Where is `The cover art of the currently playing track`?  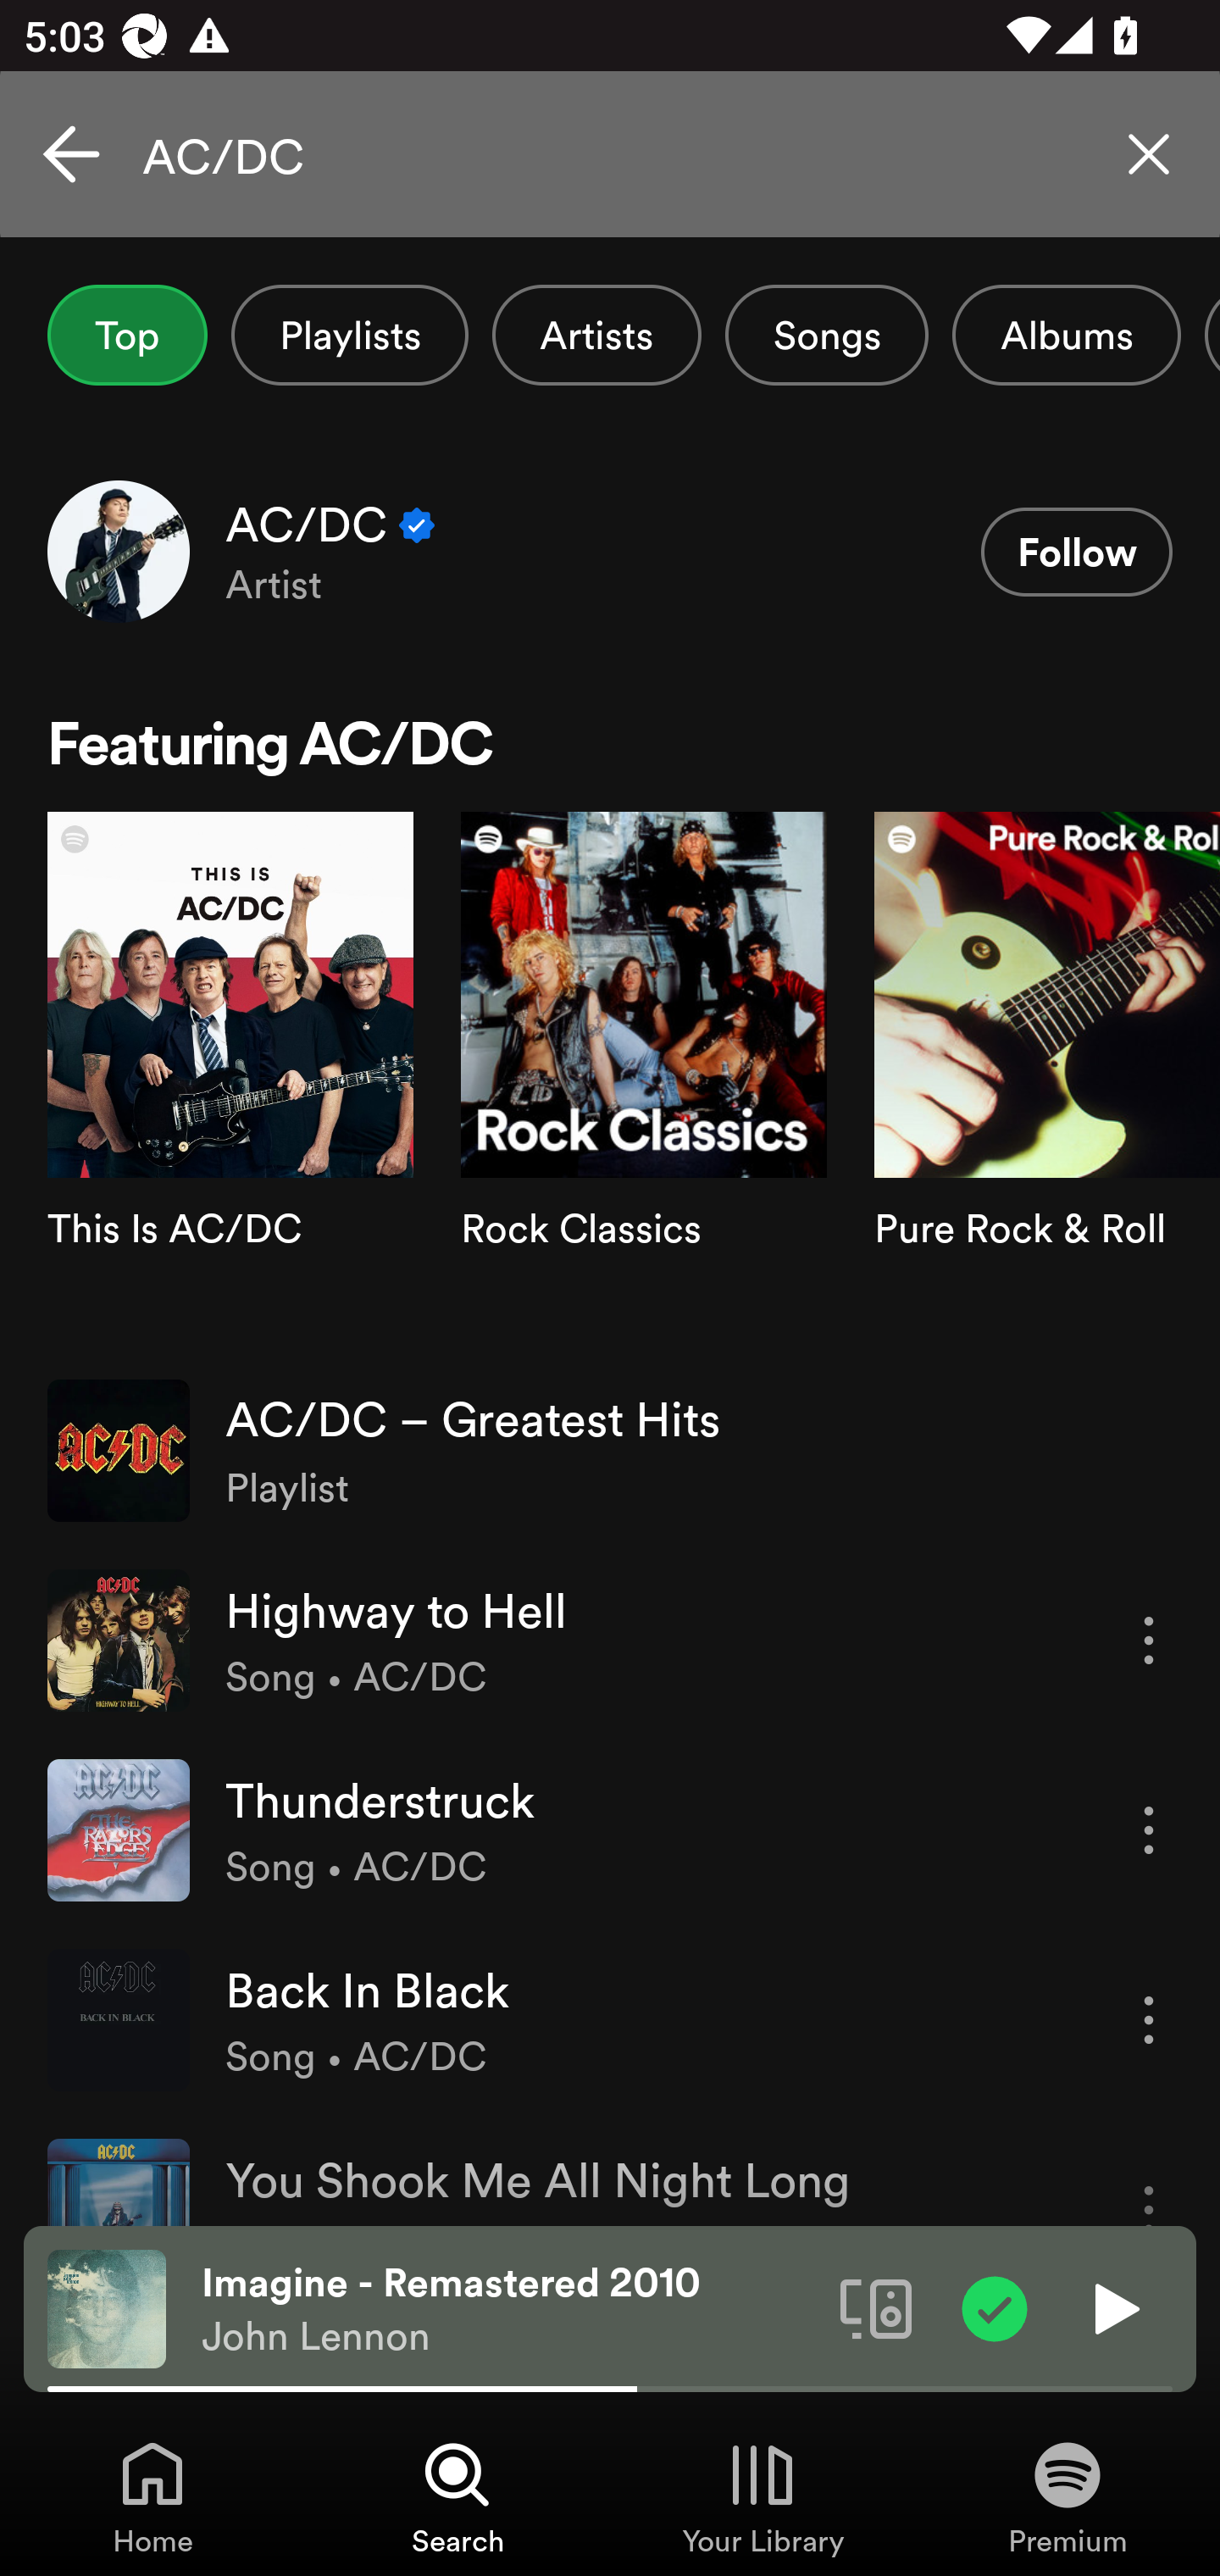 The cover art of the currently playing track is located at coordinates (107, 2307).